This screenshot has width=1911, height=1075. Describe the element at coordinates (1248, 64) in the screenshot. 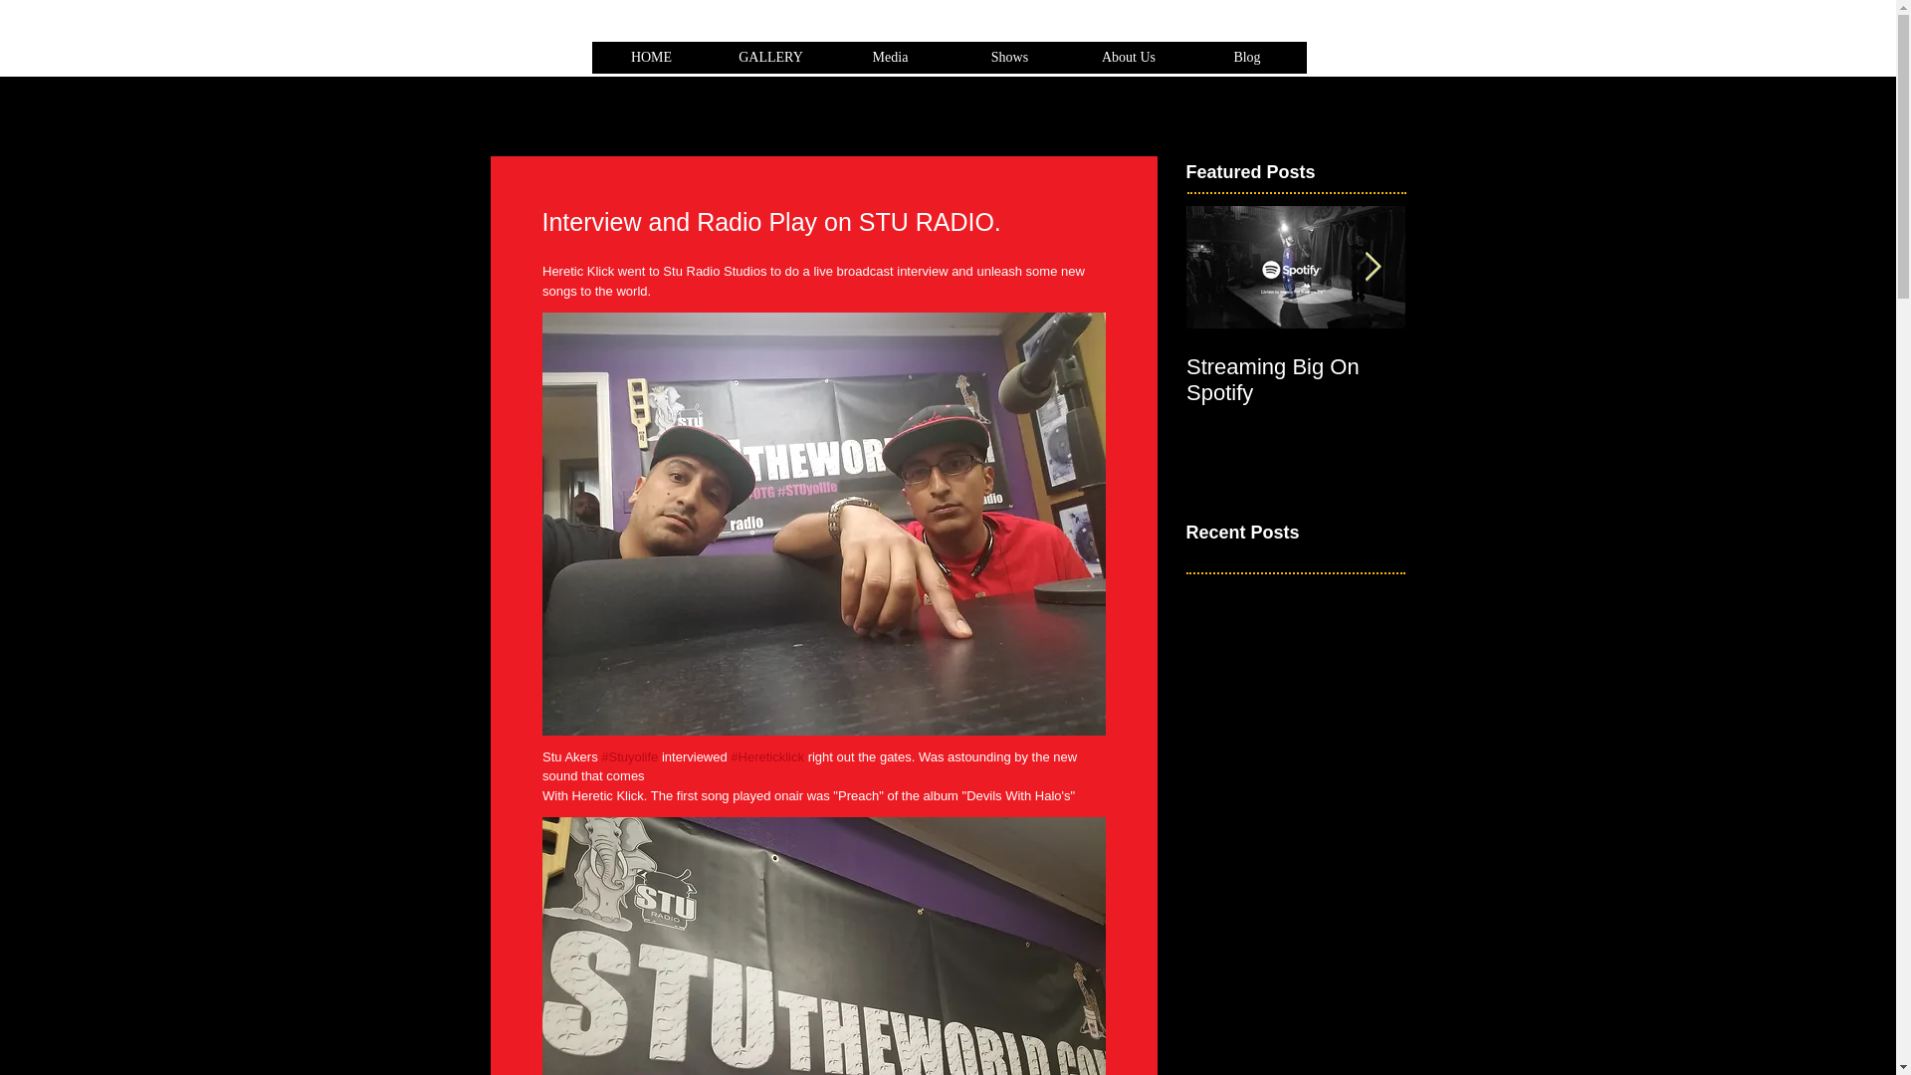

I see `Blog` at that location.